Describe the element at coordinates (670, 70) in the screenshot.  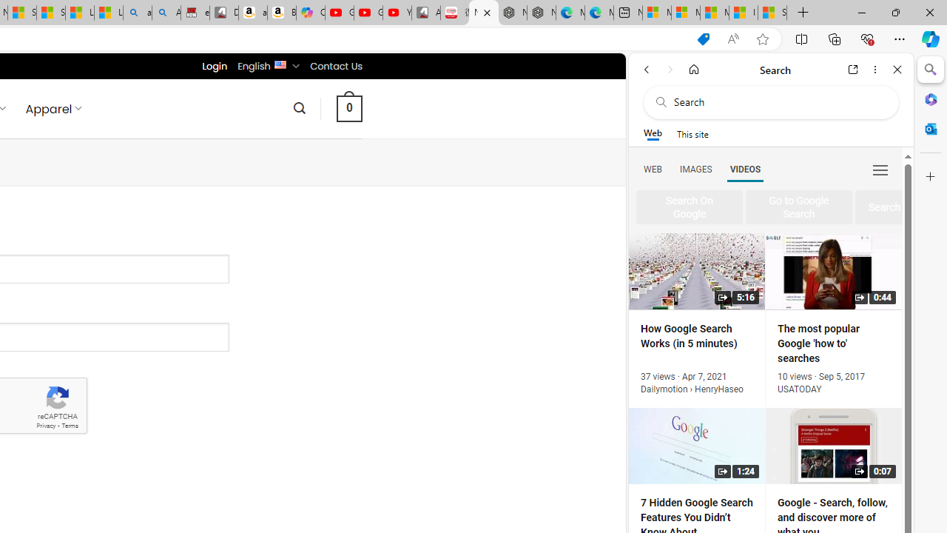
I see `Forward` at that location.